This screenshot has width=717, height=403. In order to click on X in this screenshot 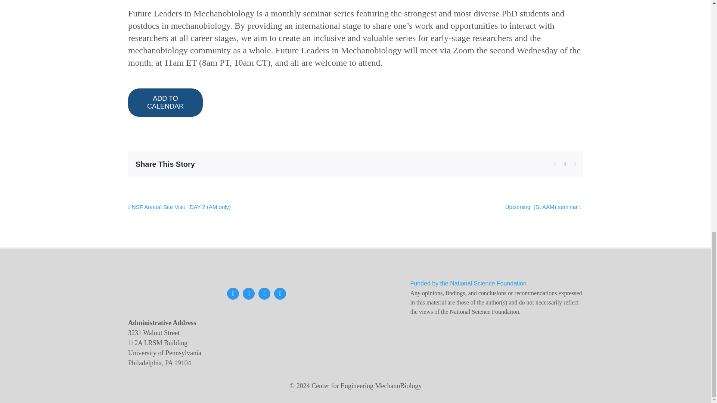, I will do `click(233, 294)`.